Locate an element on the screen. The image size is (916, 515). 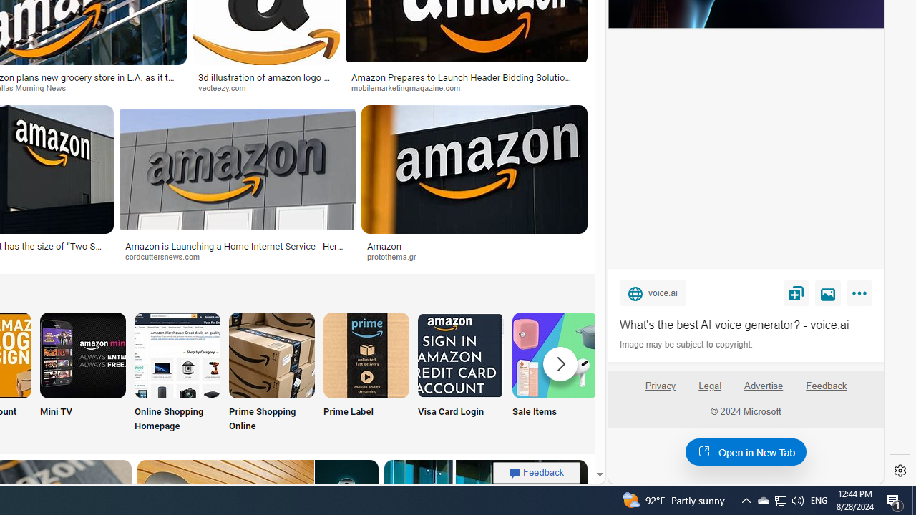
Amazon Online Shopping Homepage is located at coordinates (177, 355).